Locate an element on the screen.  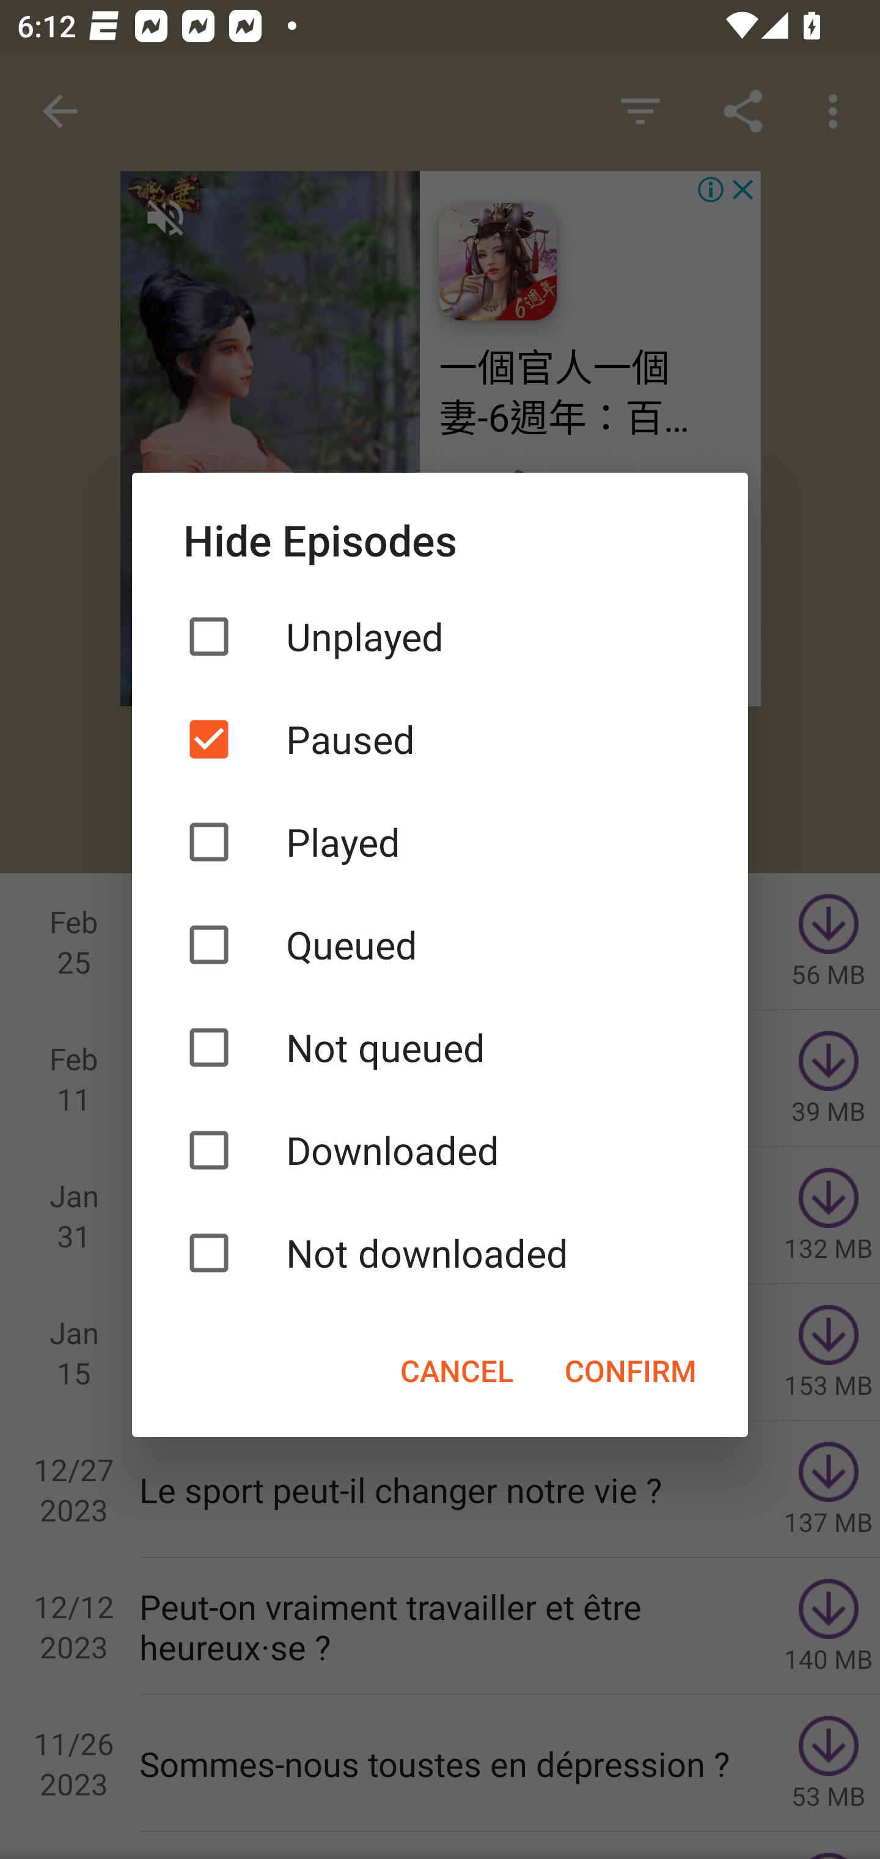
Unplayed is located at coordinates (440, 636).